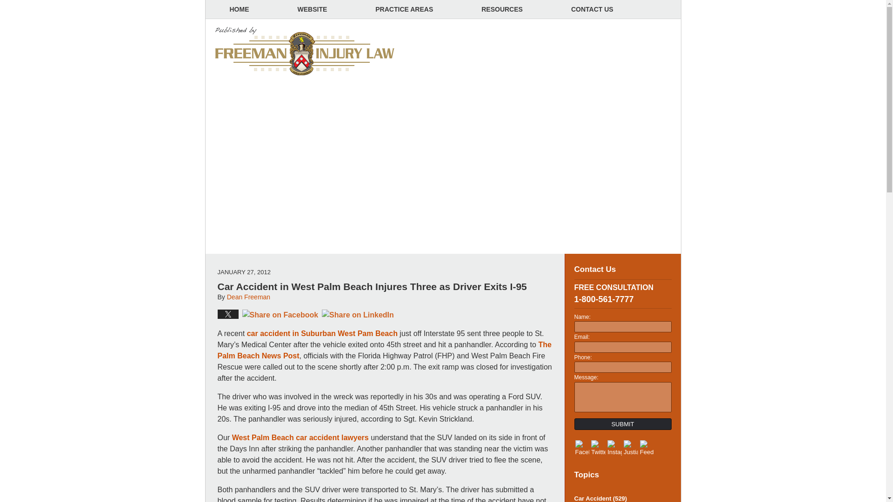 The height and width of the screenshot is (502, 893). I want to click on Instagram, so click(614, 448).